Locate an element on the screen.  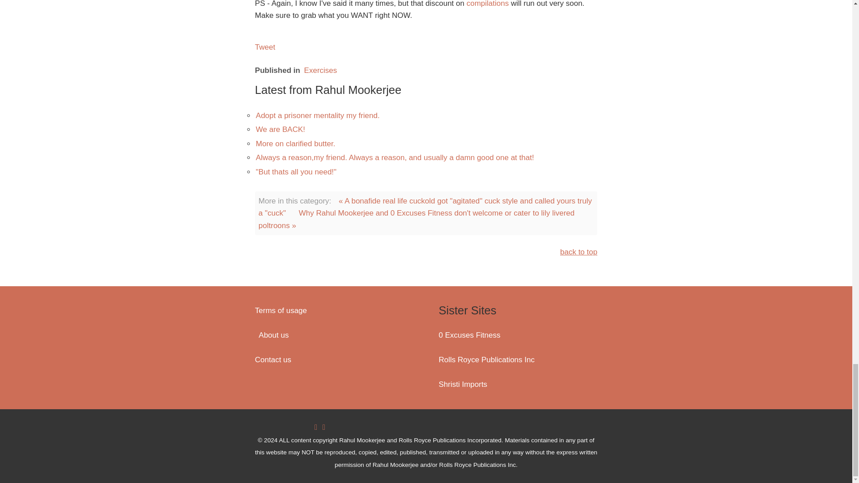
Tweet is located at coordinates (265, 47).